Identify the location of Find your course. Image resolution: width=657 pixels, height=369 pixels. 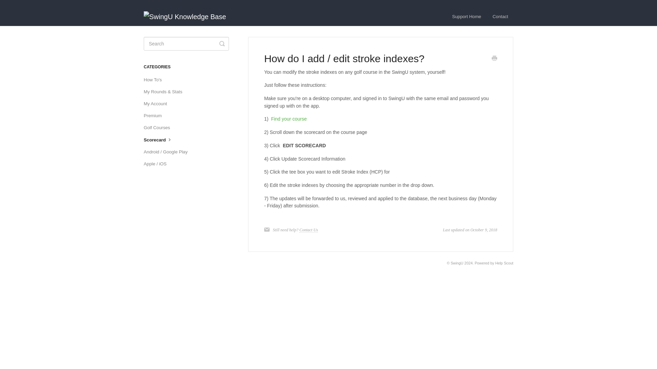
(289, 119).